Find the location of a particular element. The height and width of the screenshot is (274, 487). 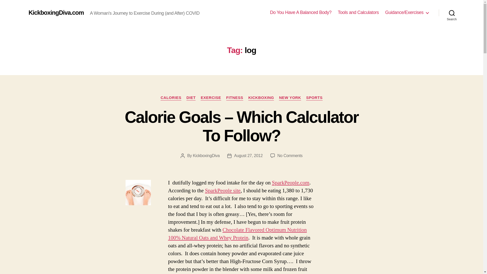

EXERCISE is located at coordinates (211, 98).